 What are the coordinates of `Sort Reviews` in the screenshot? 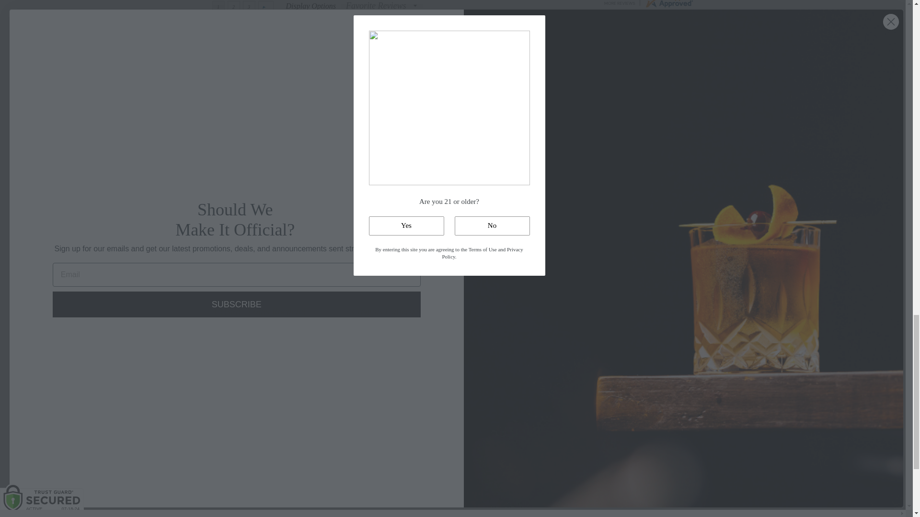 It's located at (381, 8).